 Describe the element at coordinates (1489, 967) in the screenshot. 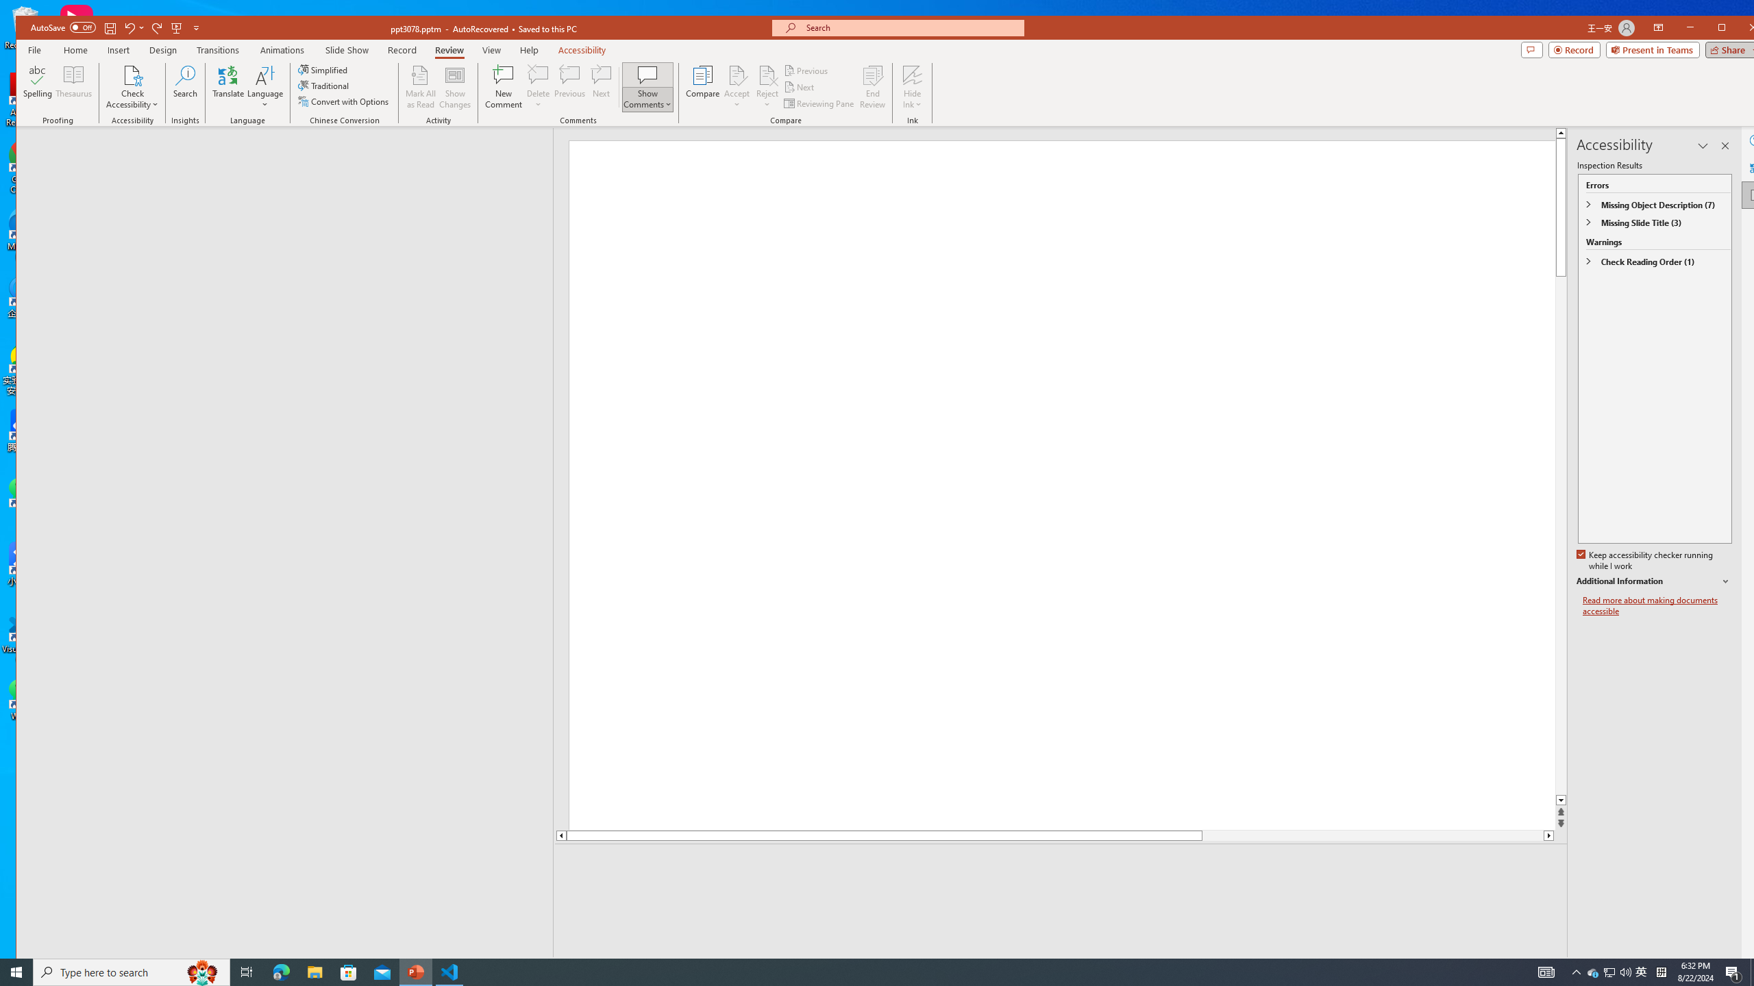

I see `Menu On` at that location.